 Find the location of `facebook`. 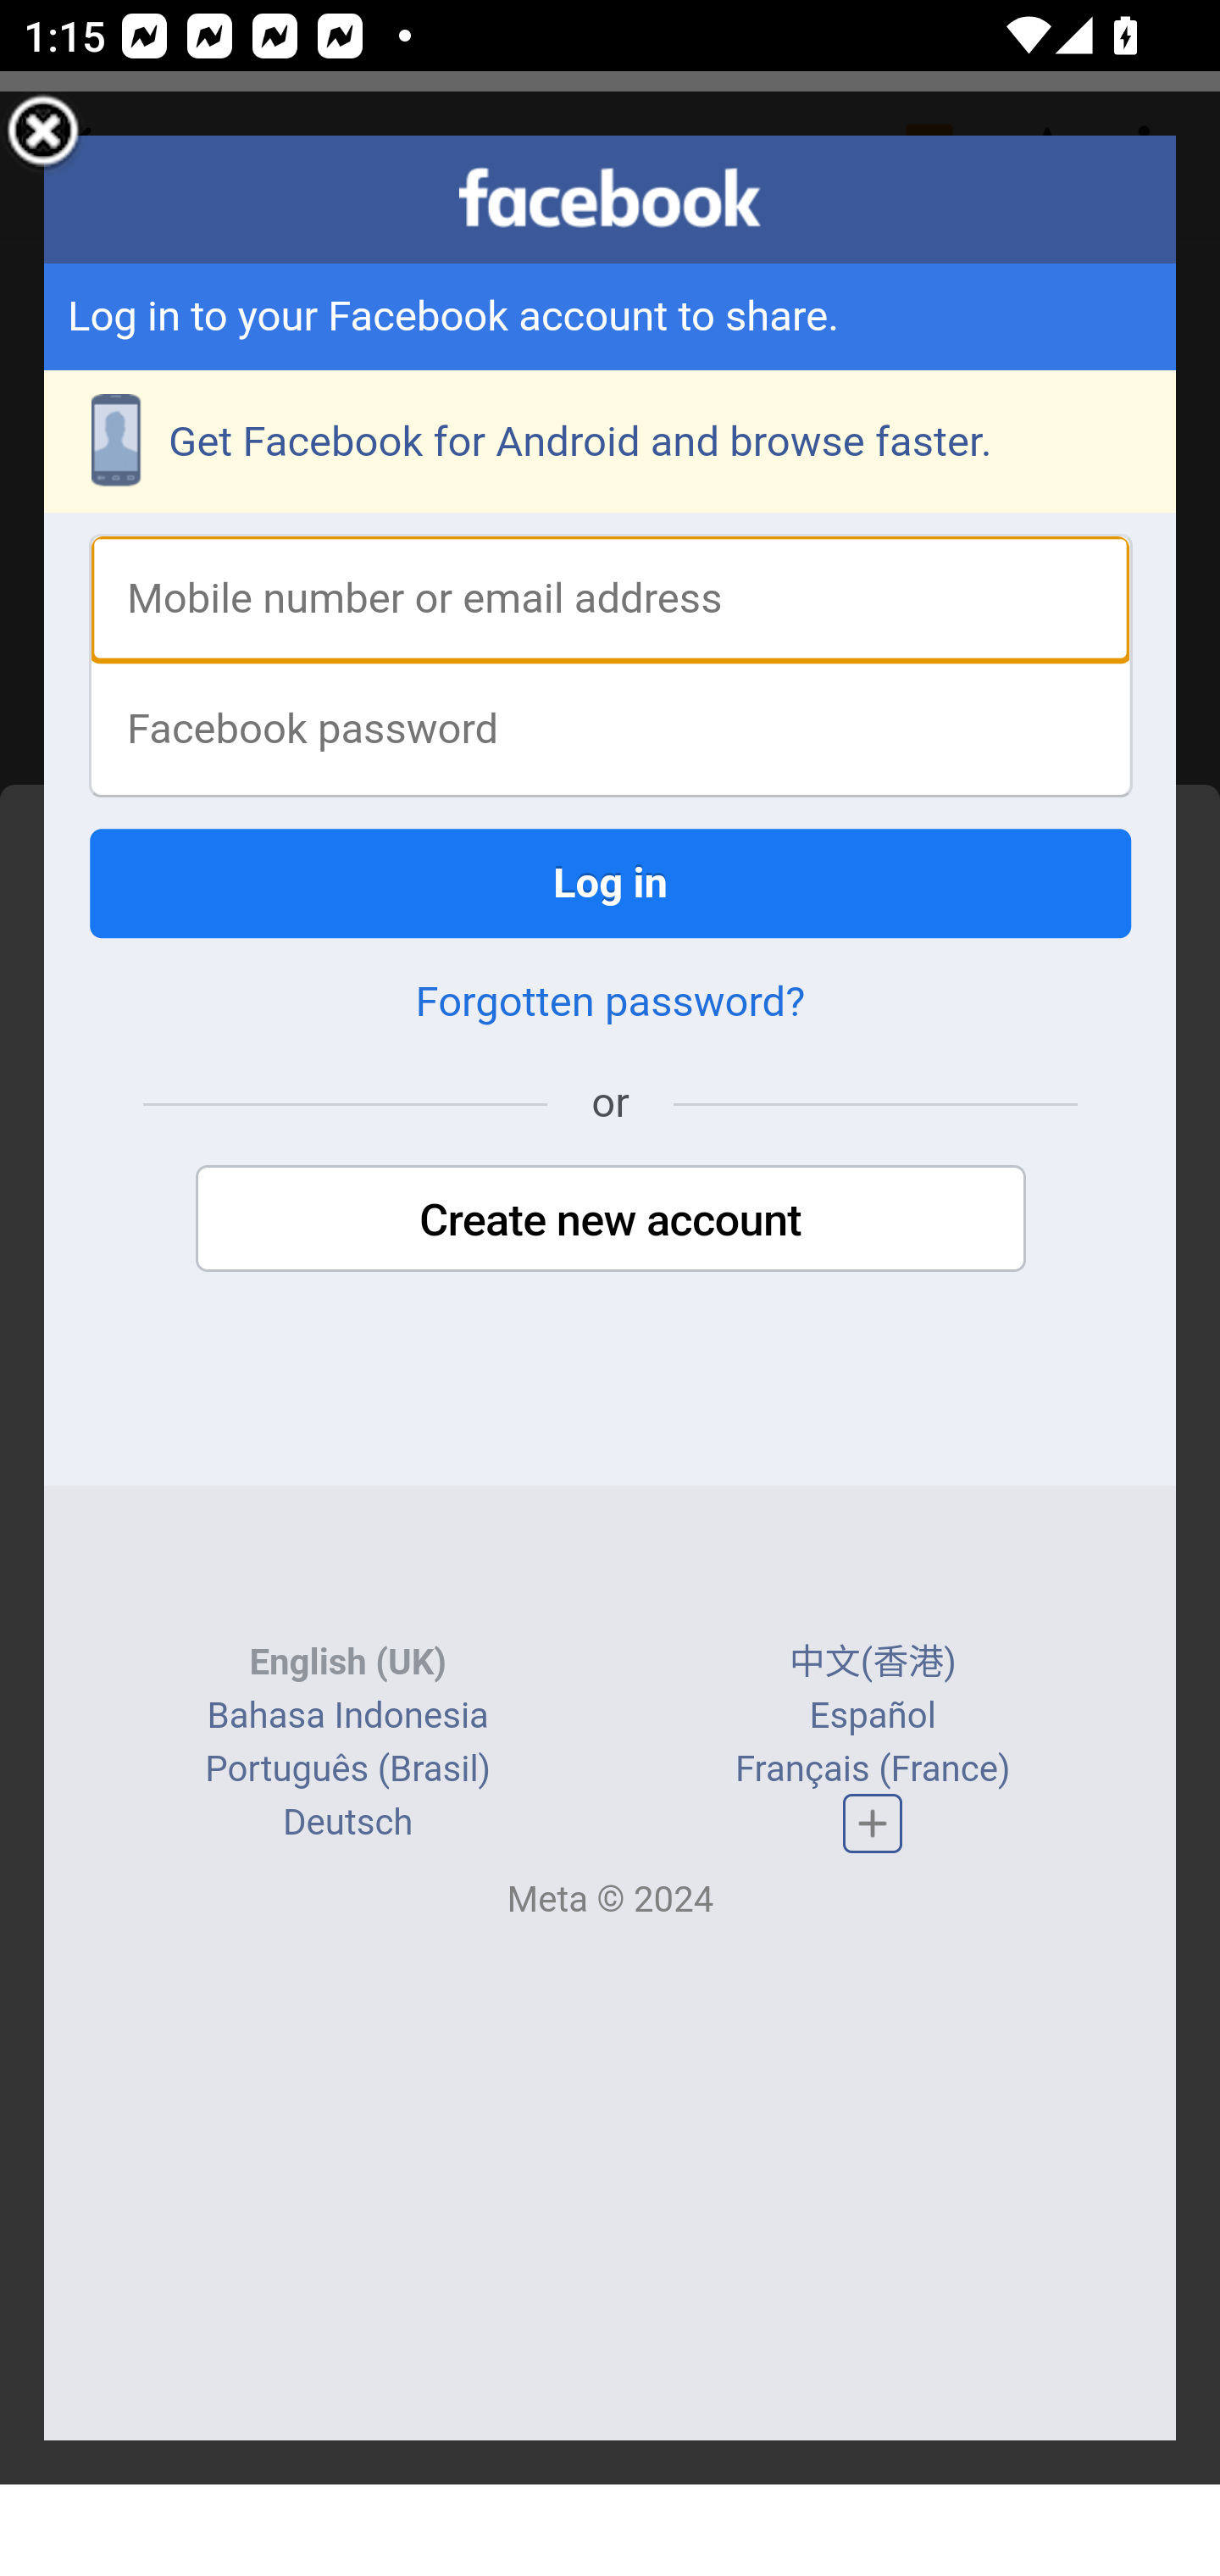

facebook is located at coordinates (611, 199).